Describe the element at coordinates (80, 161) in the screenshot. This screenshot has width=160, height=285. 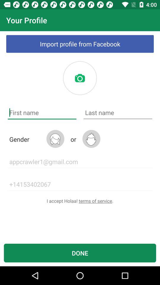
I see `tap the item above the +14153402067 icon` at that location.